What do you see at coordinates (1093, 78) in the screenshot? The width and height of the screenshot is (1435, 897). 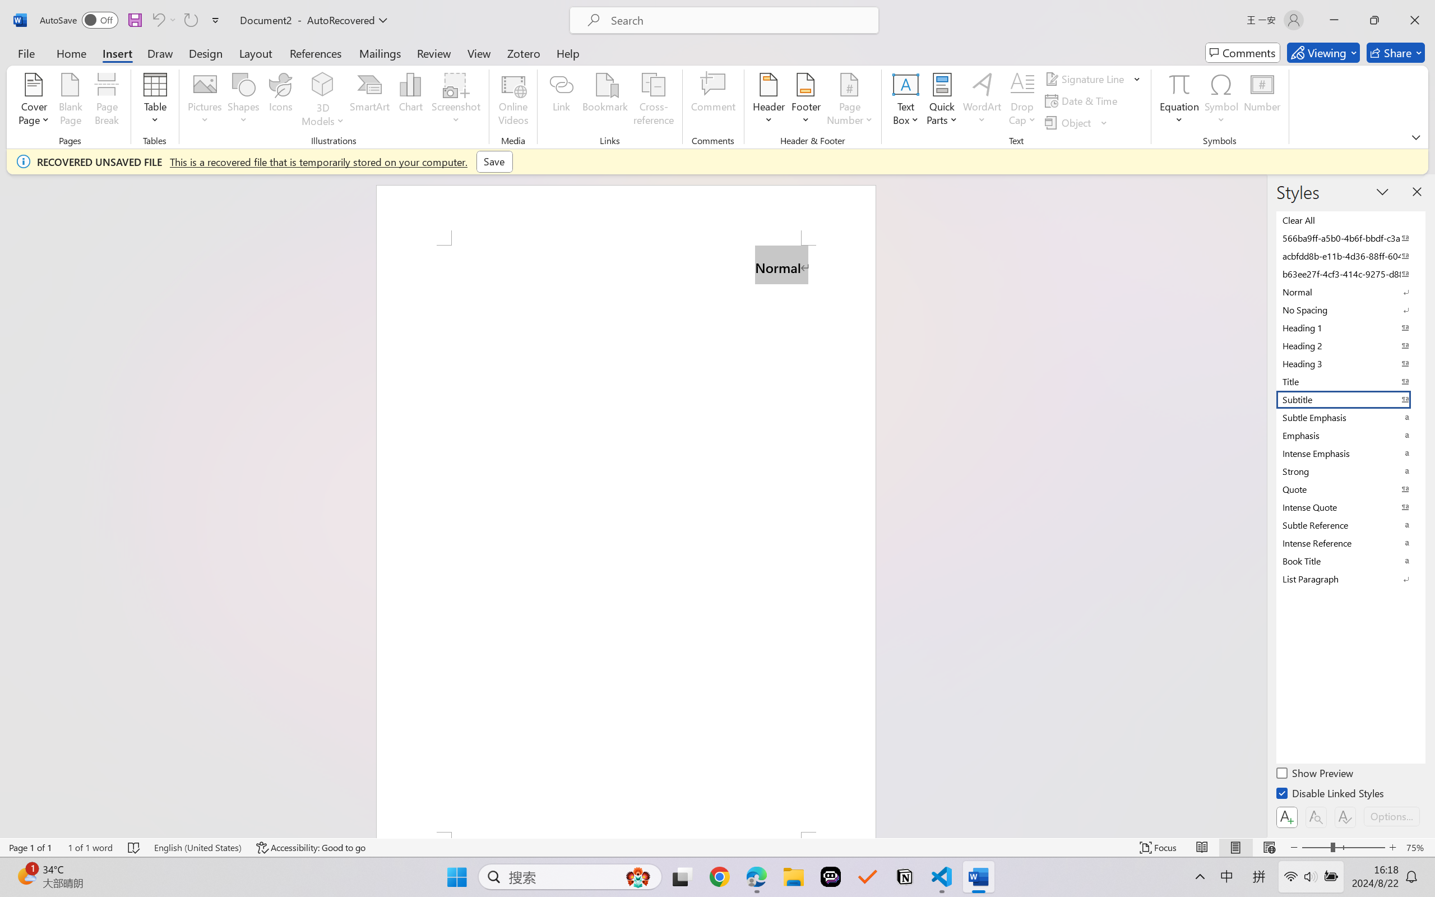 I see `Signature Line` at bounding box center [1093, 78].